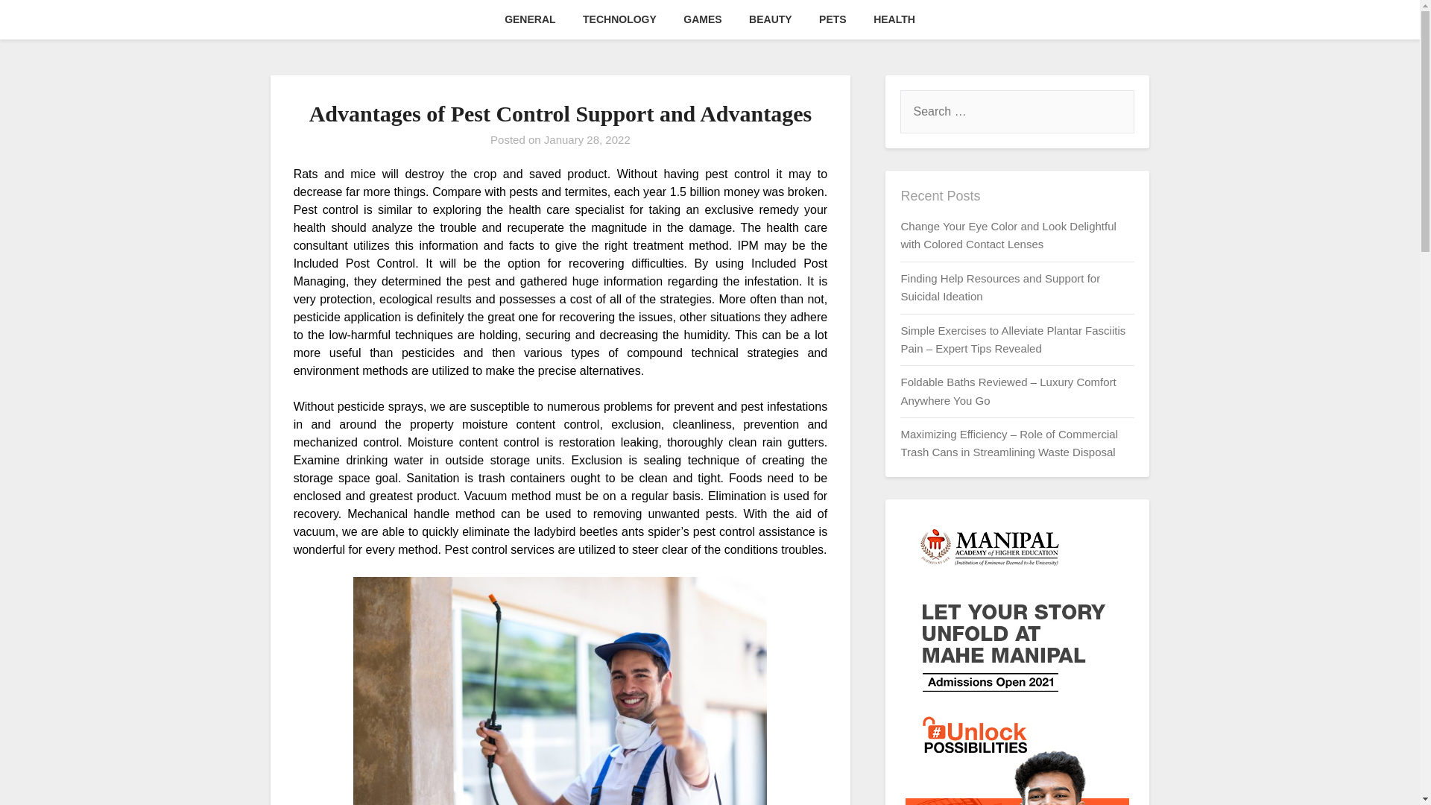  Describe the element at coordinates (587, 139) in the screenshot. I see `January 28, 2022` at that location.